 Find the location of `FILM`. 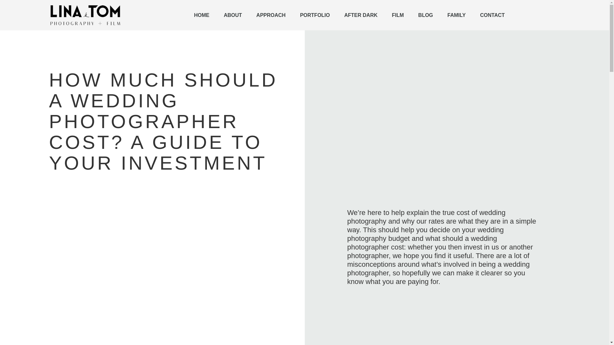

FILM is located at coordinates (398, 15).